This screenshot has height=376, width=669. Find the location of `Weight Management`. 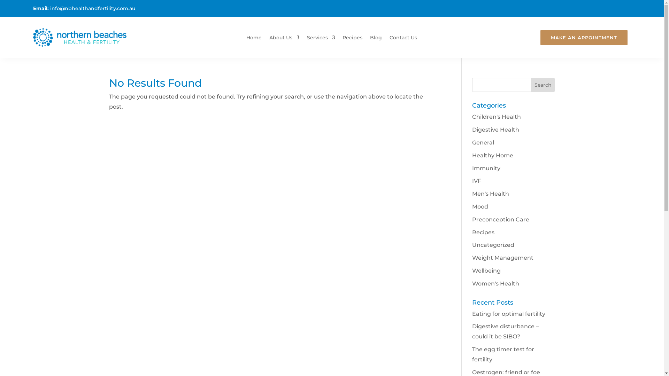

Weight Management is located at coordinates (503, 258).